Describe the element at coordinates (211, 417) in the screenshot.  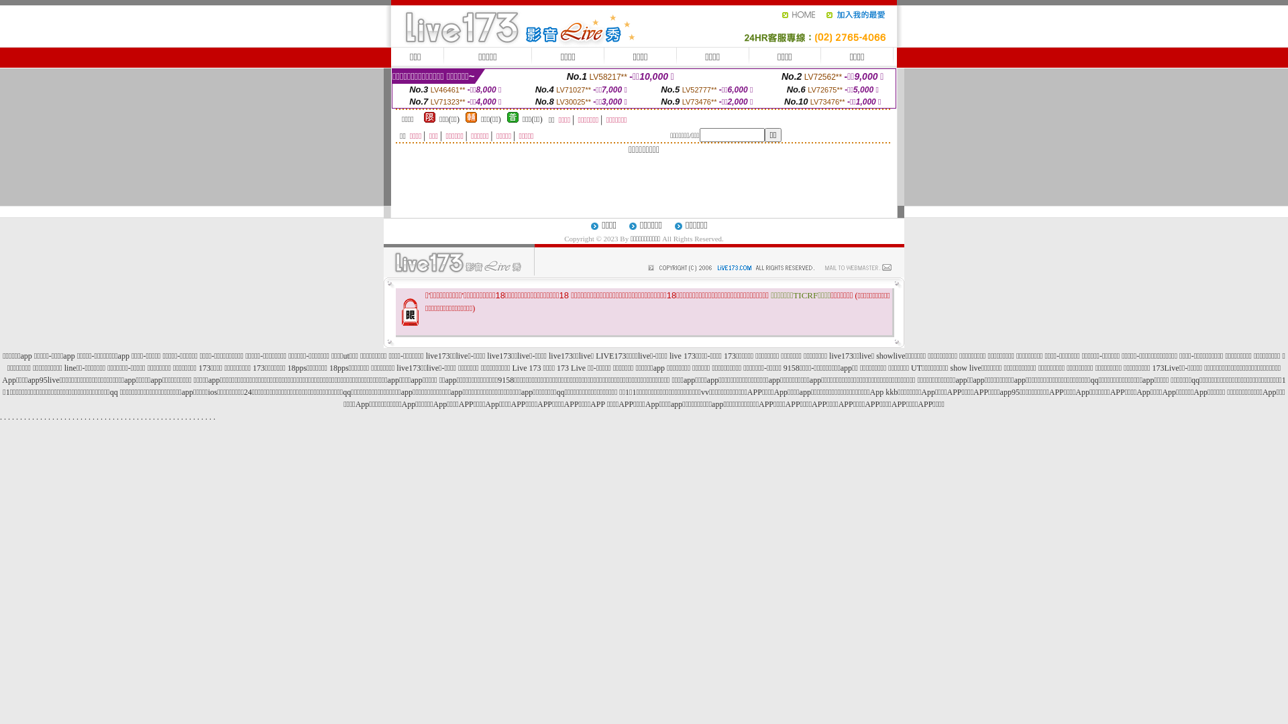
I see `.` at that location.